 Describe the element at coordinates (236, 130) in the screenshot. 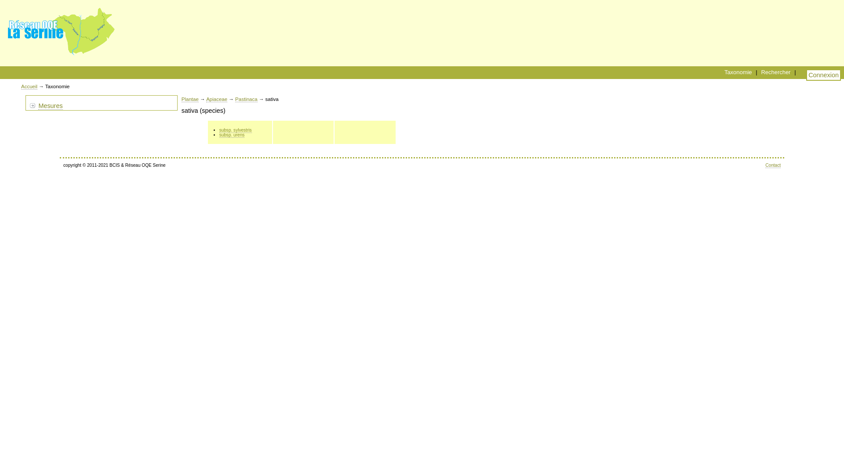

I see `subsp. sylvestris` at that location.